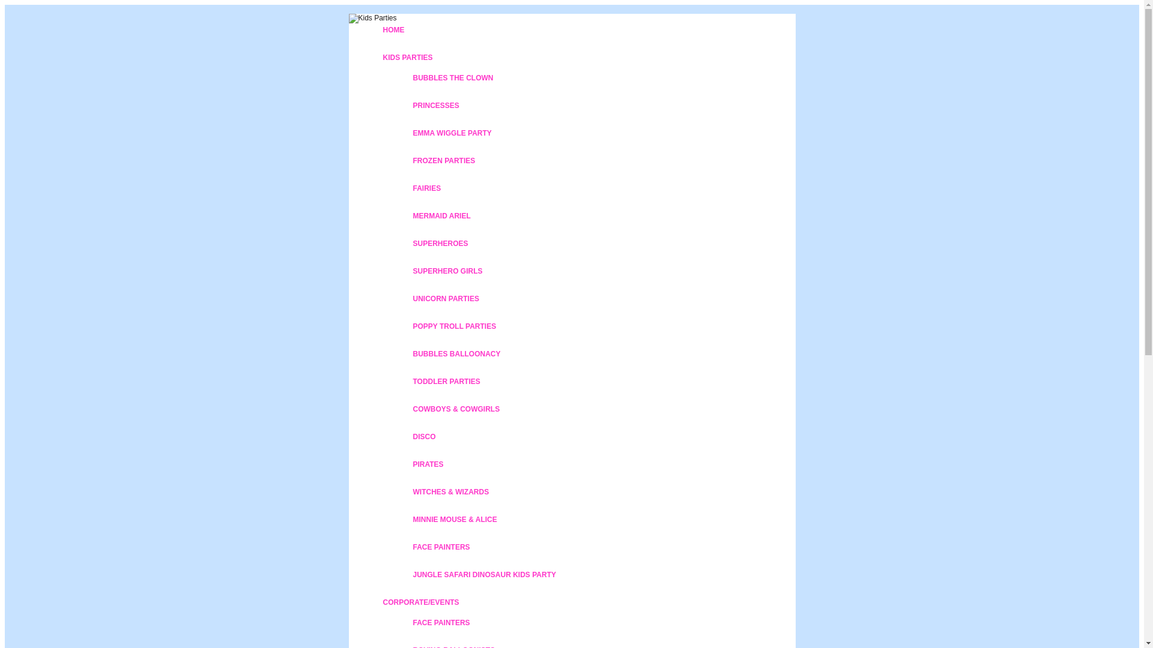 The height and width of the screenshot is (648, 1153). I want to click on UNICORN PARTIES, so click(446, 299).